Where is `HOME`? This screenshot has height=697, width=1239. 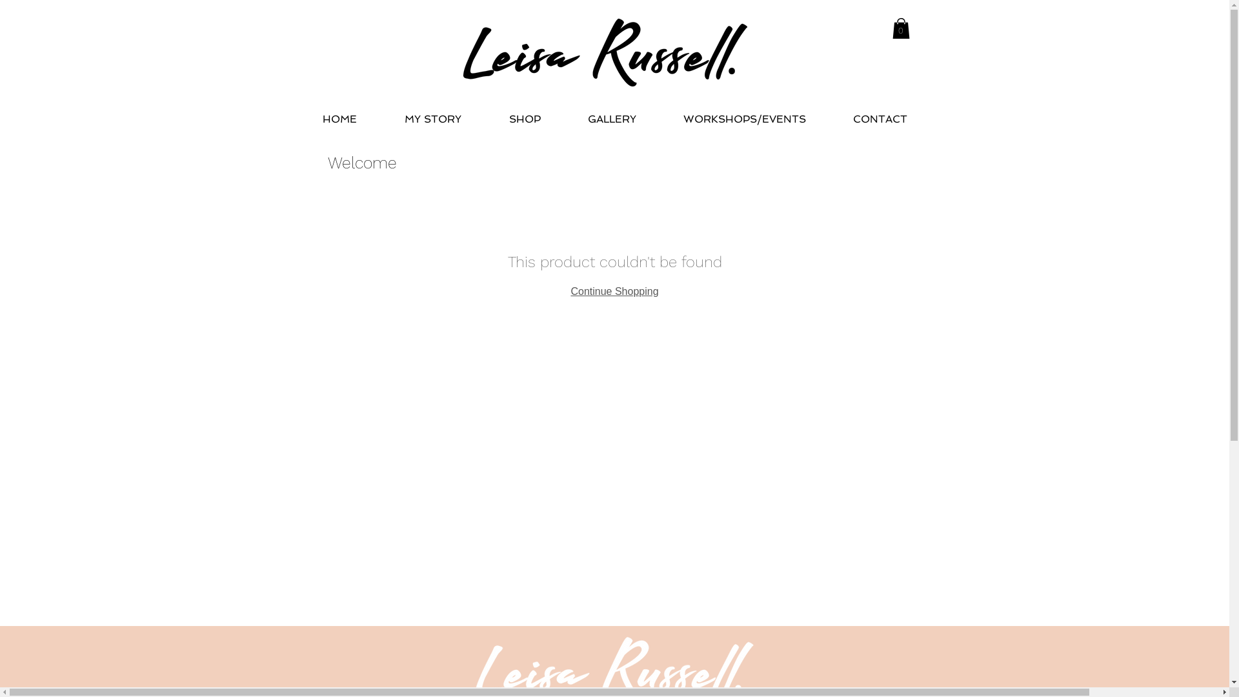
HOME is located at coordinates (339, 113).